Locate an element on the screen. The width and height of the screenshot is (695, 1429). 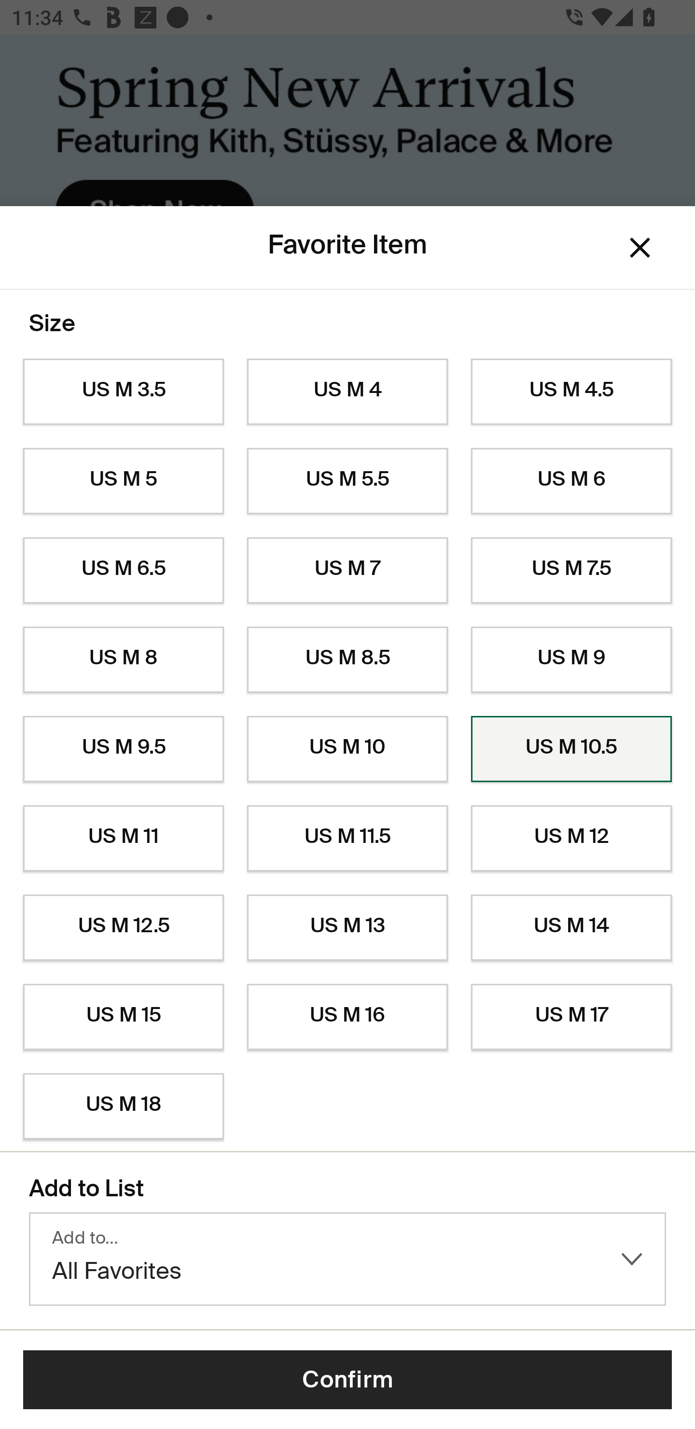
US M 9.5 is located at coordinates (123, 749).